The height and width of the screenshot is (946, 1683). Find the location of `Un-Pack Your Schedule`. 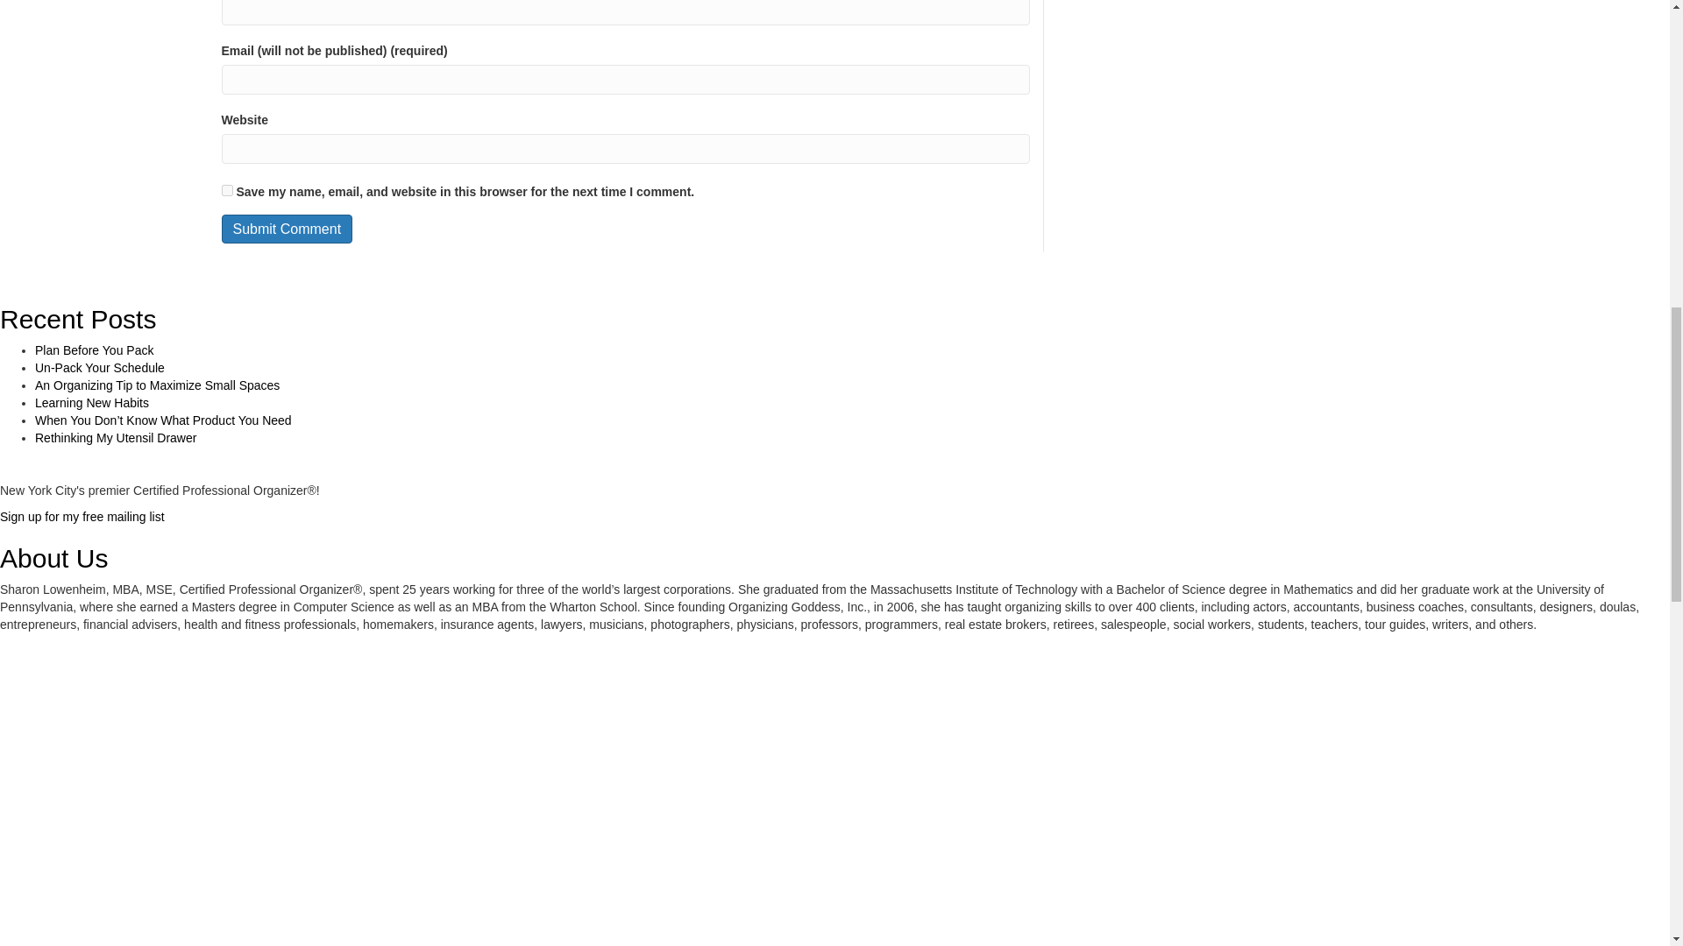

Un-Pack Your Schedule is located at coordinates (100, 367).